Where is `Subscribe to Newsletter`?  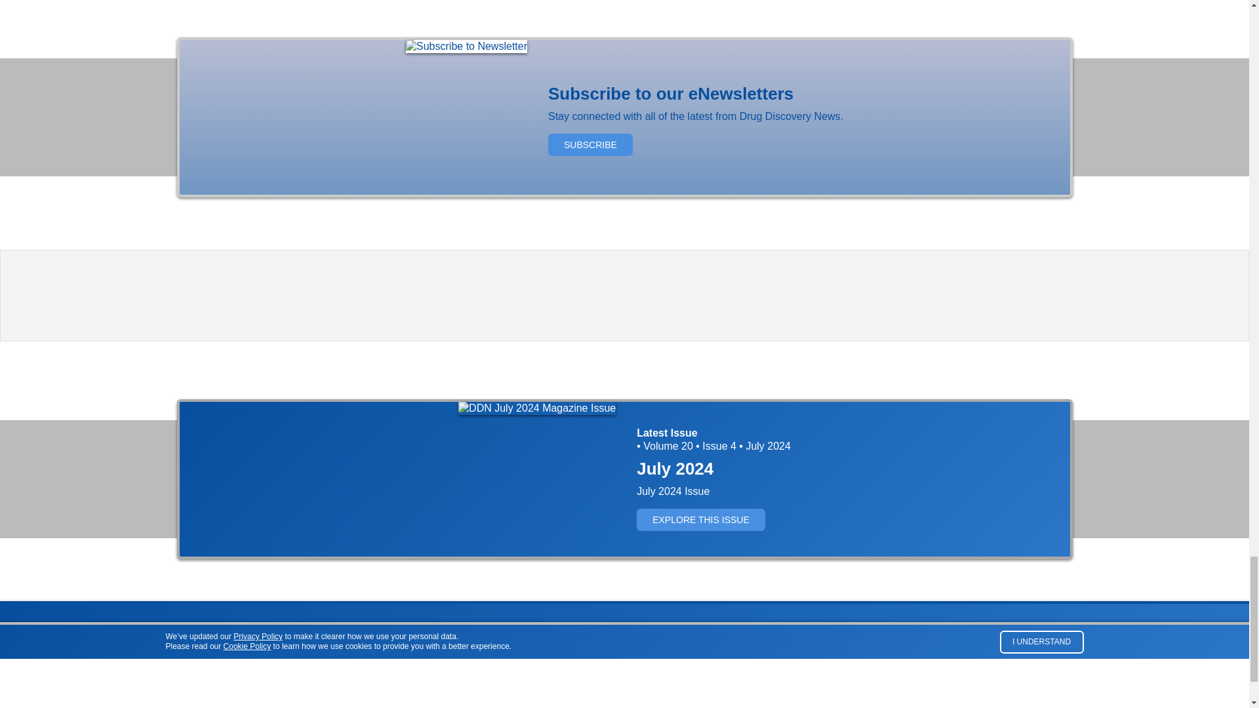 Subscribe to Newsletter is located at coordinates (466, 46).